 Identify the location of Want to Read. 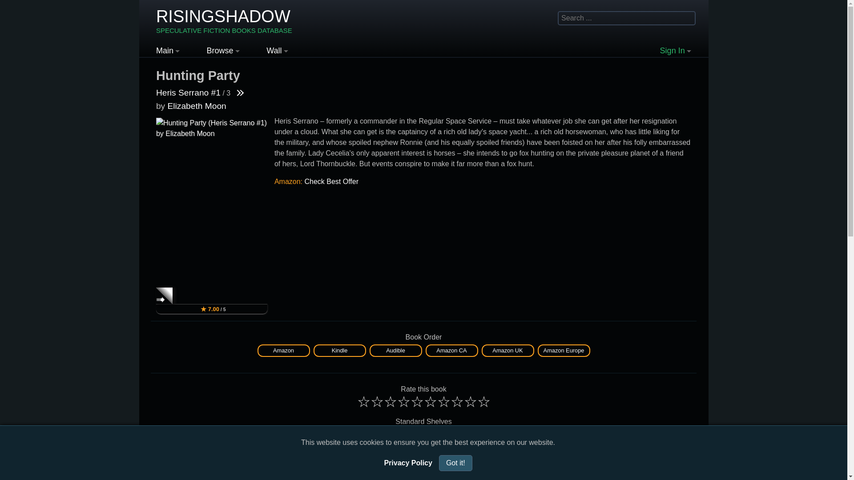
(397, 435).